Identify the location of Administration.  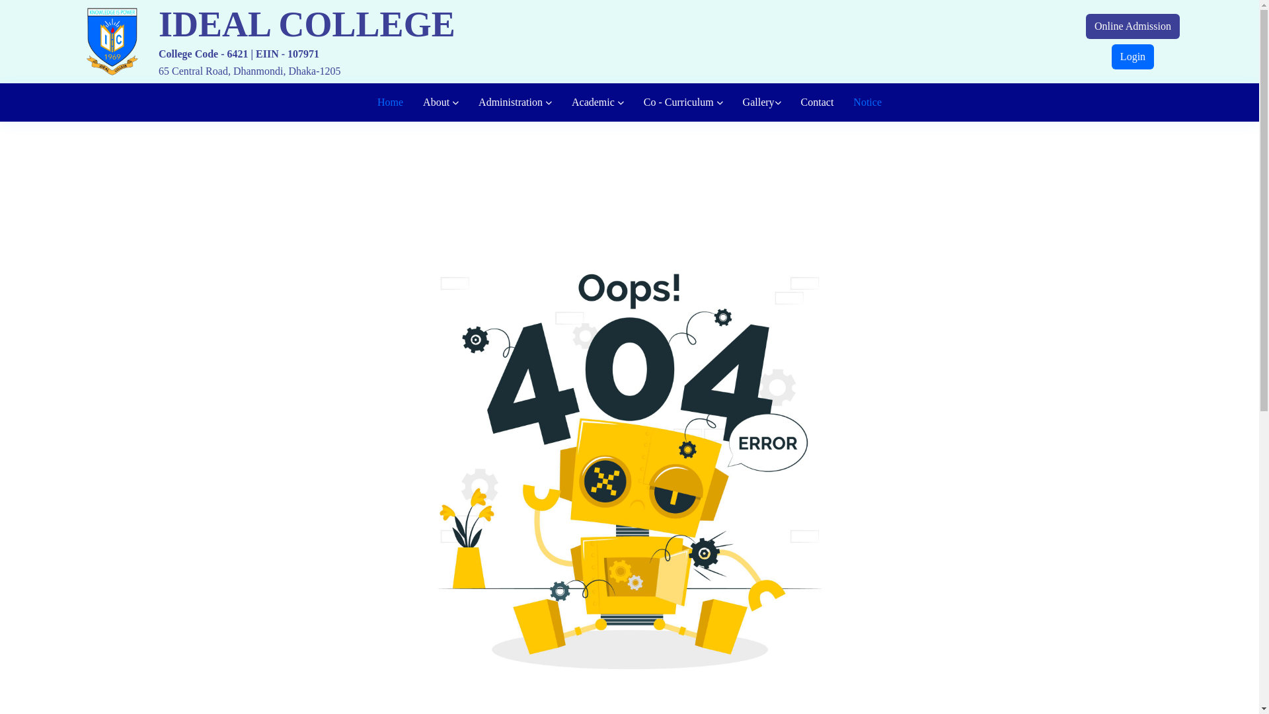
(516, 102).